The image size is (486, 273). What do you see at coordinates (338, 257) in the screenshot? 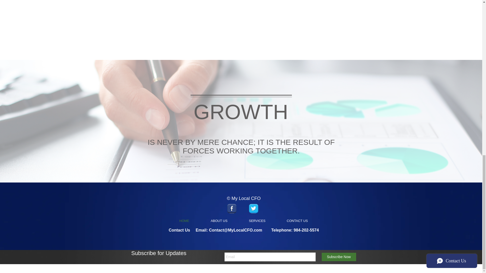
I see `Subscribe Now` at bounding box center [338, 257].